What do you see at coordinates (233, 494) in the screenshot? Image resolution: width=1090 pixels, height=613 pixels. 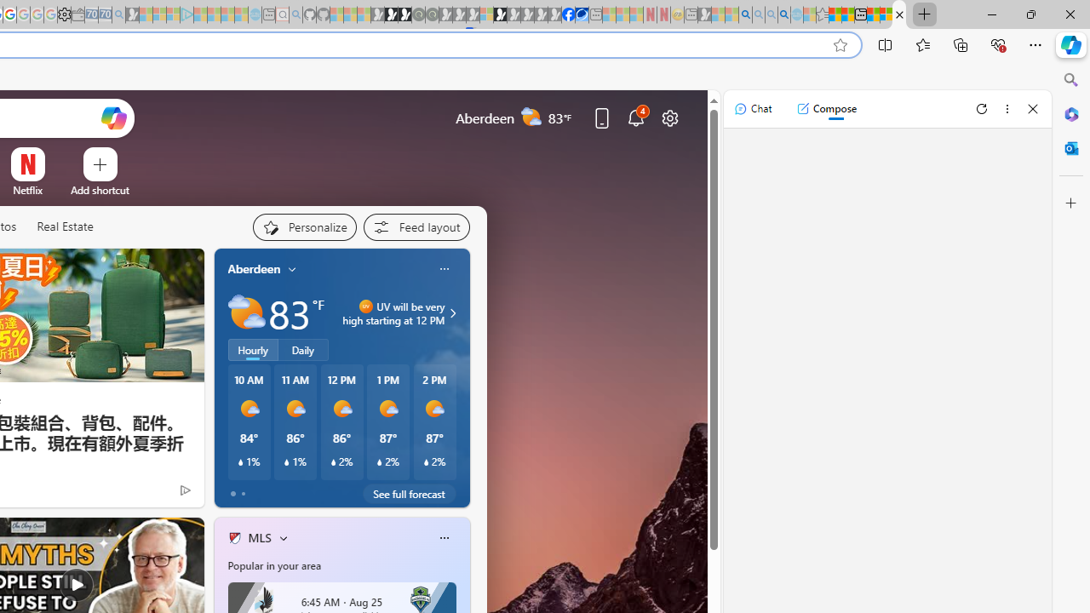 I see `tab-0` at bounding box center [233, 494].